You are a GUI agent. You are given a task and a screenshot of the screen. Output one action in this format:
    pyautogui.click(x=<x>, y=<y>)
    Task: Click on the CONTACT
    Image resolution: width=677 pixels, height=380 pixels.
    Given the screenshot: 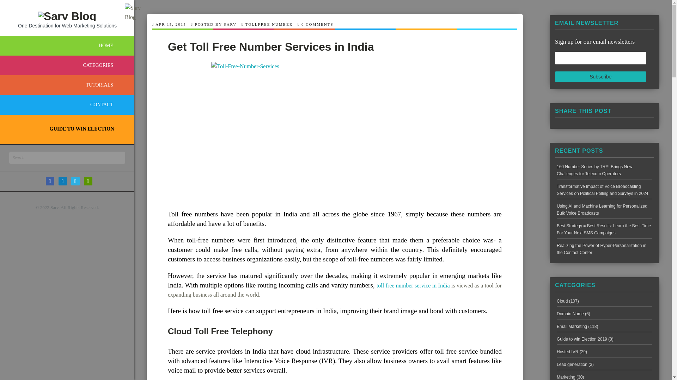 What is the action you would take?
    pyautogui.click(x=67, y=105)
    